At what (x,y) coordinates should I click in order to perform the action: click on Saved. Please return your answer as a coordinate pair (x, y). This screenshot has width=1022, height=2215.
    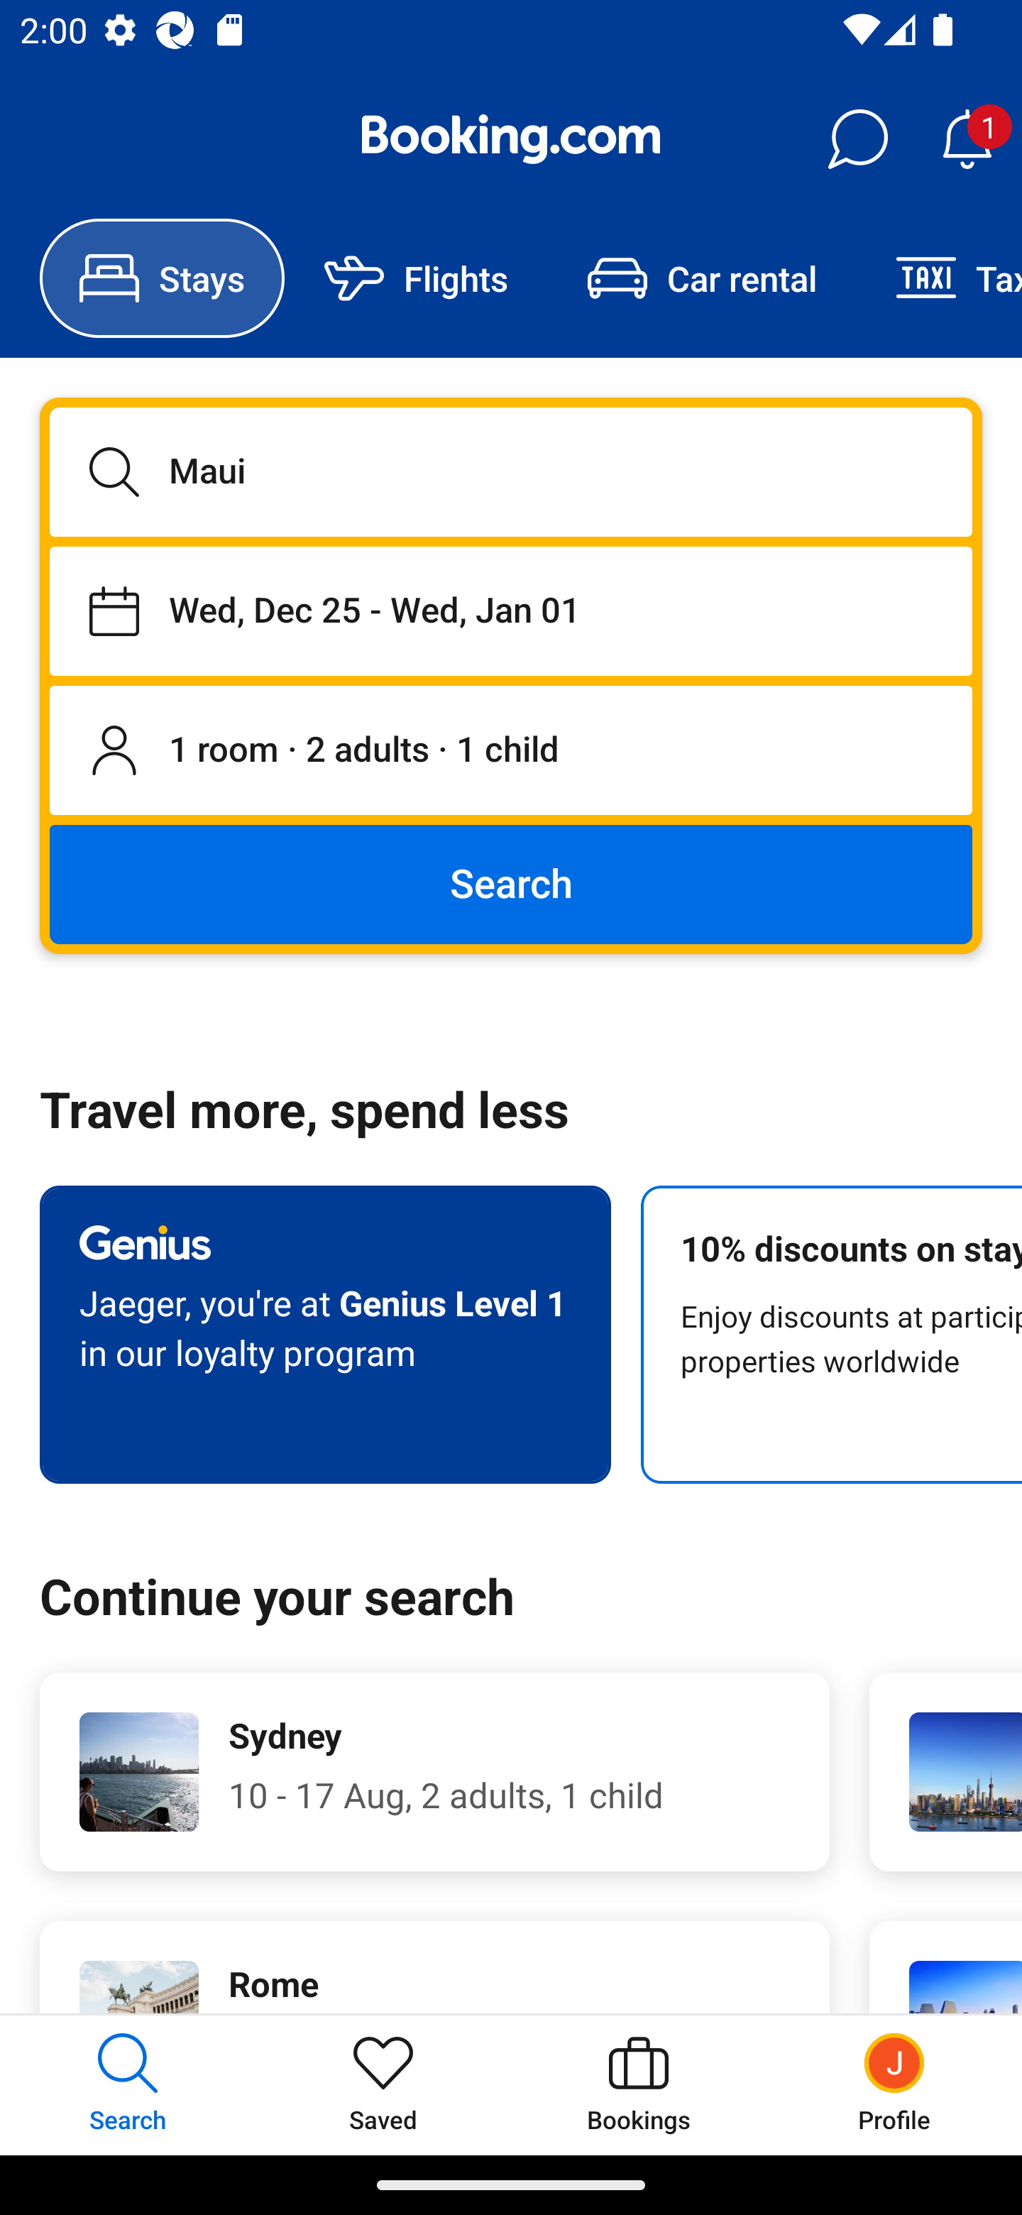
    Looking at the image, I should click on (383, 2084).